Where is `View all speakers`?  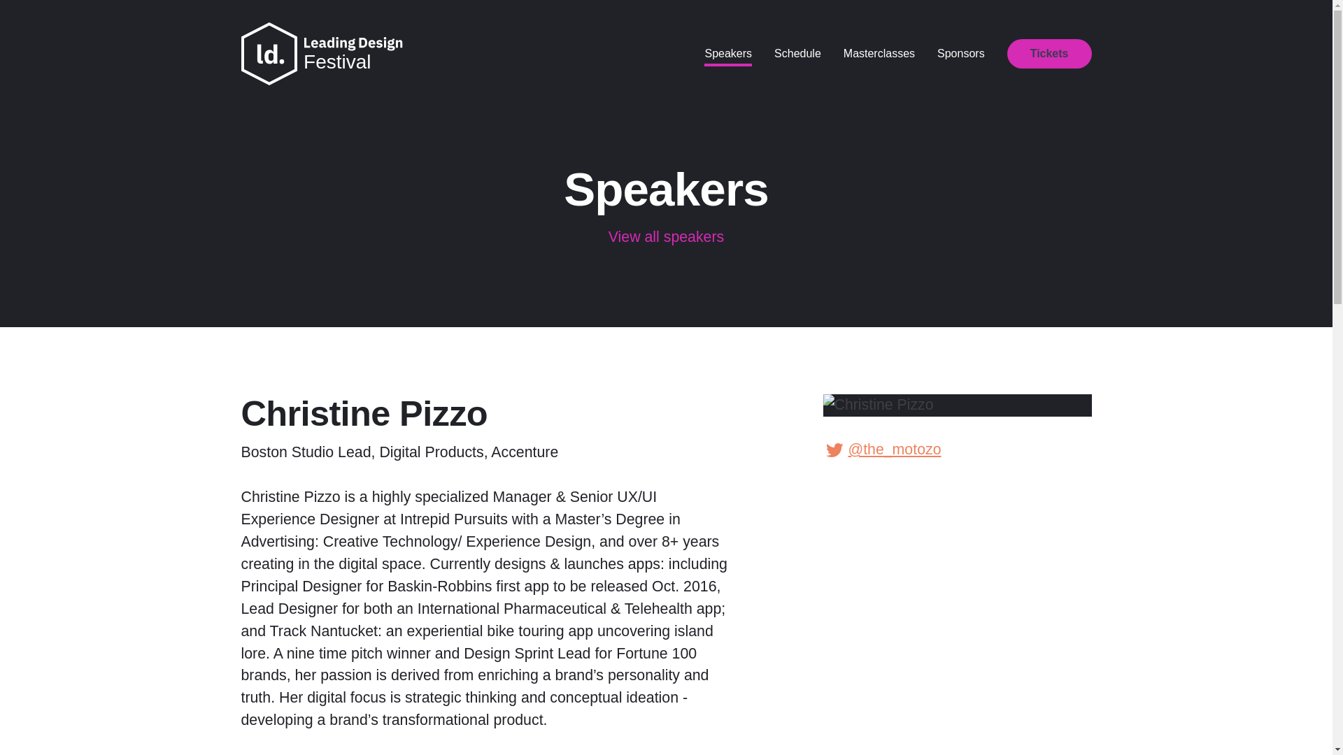 View all speakers is located at coordinates (666, 237).